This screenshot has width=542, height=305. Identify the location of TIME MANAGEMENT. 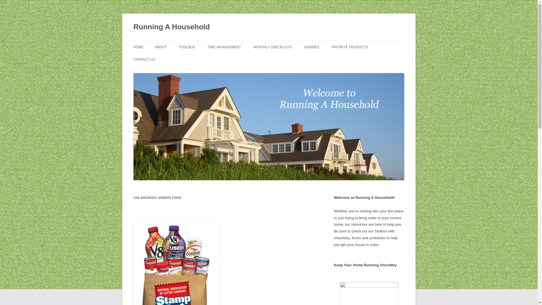
(224, 47).